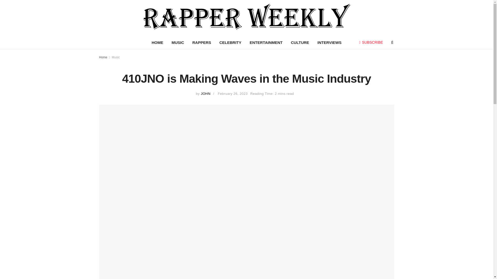 Image resolution: width=497 pixels, height=279 pixels. I want to click on CELEBRITY, so click(230, 43).